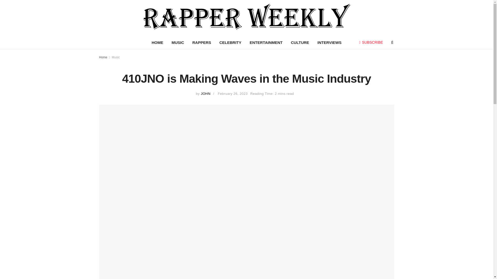 Image resolution: width=497 pixels, height=279 pixels. I want to click on CELEBRITY, so click(230, 43).